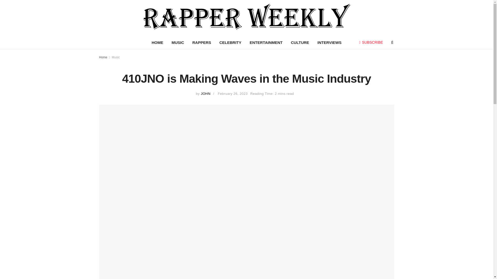 Image resolution: width=497 pixels, height=279 pixels. I want to click on CELEBRITY, so click(230, 43).